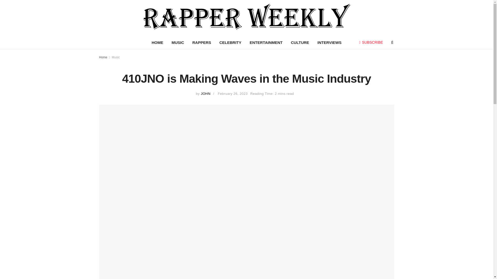 Image resolution: width=497 pixels, height=279 pixels. I want to click on CELEBRITY, so click(230, 43).